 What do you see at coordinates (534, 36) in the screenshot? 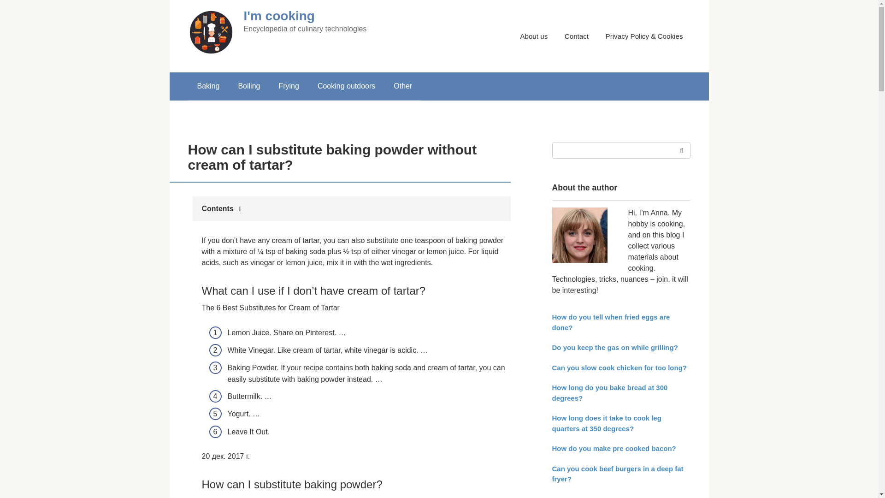
I see `About us` at bounding box center [534, 36].